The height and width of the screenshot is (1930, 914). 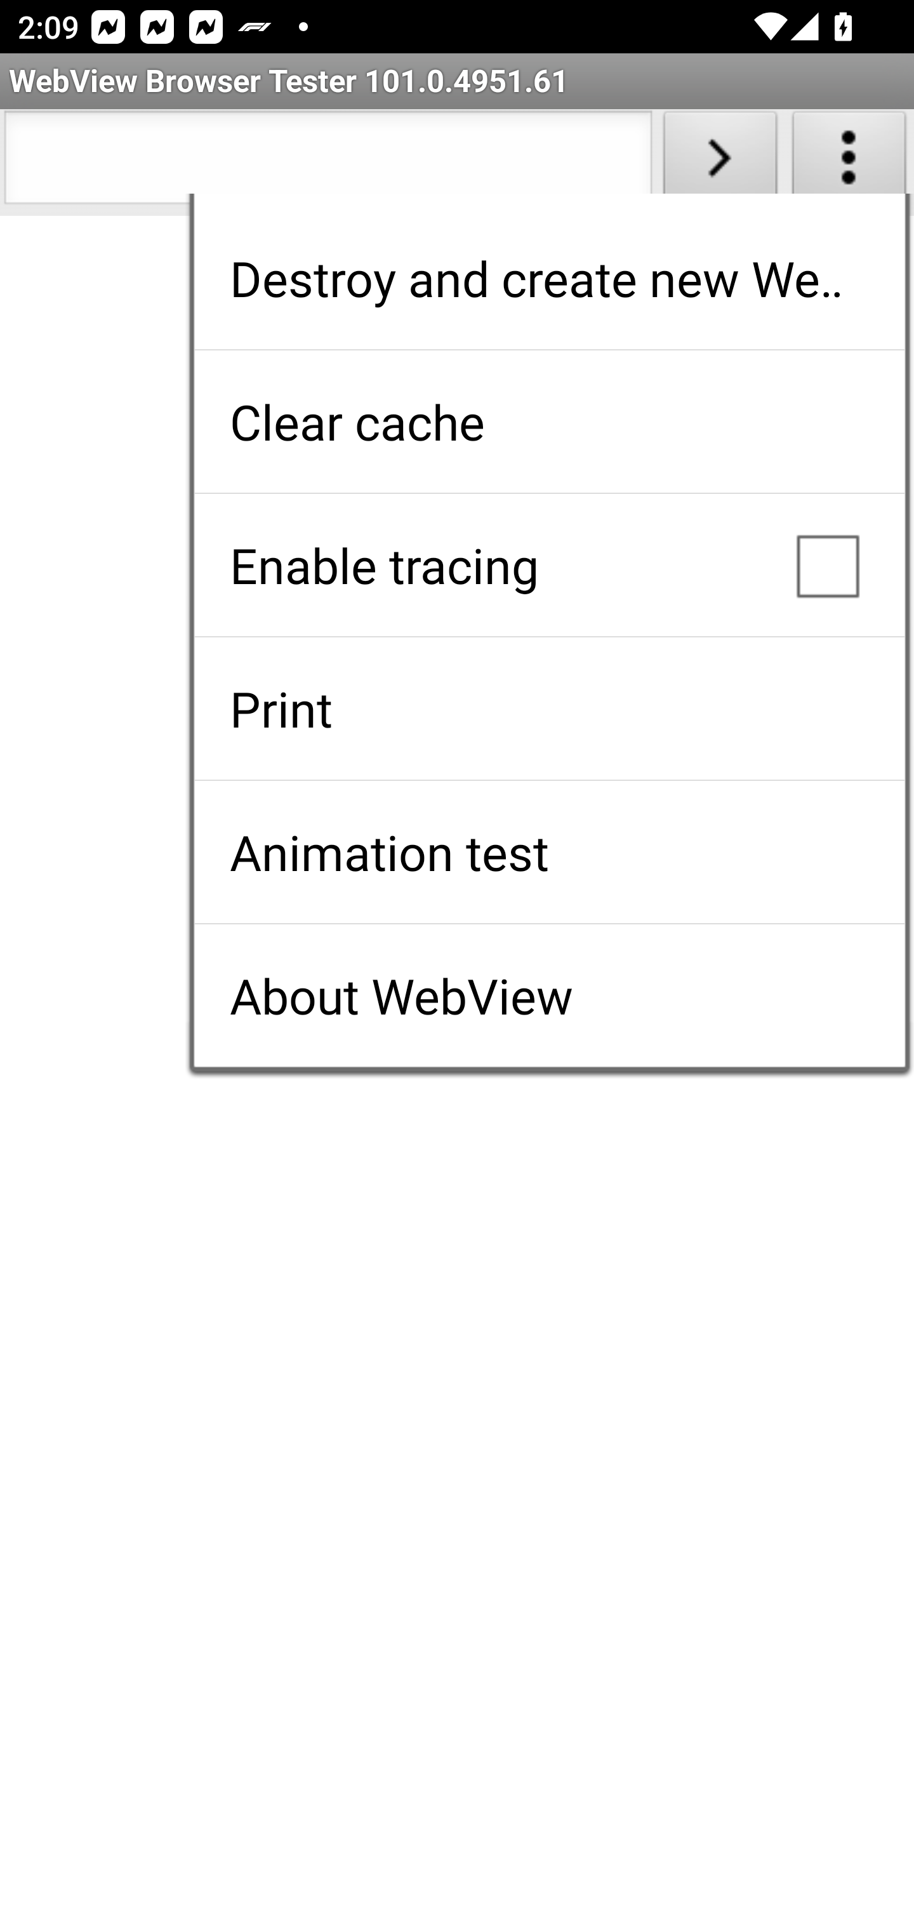 I want to click on Animation test, so click(x=549, y=852).